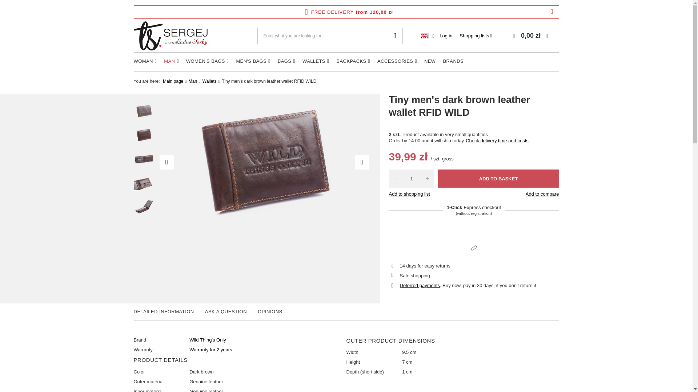 The image size is (698, 392). Describe the element at coordinates (207, 62) in the screenshot. I see `WOMEN'S BAGS` at that location.